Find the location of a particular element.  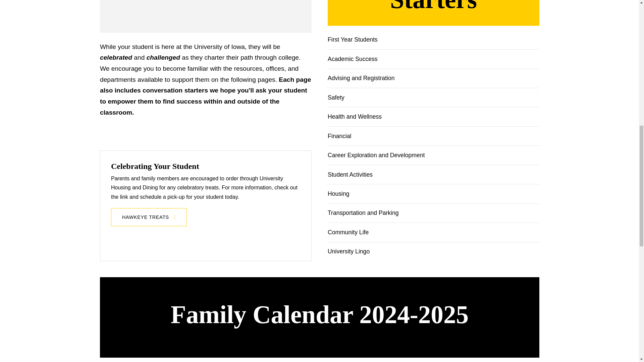

First Year Students is located at coordinates (355, 42).